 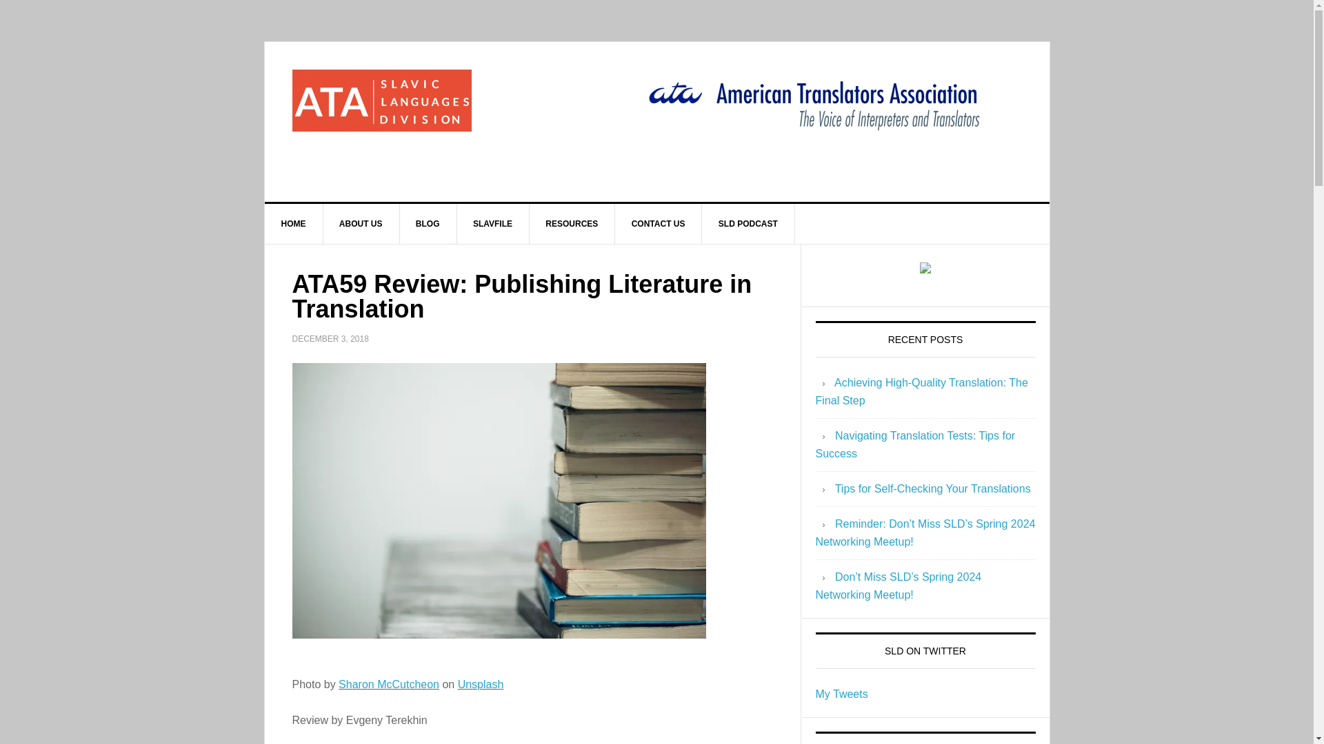 What do you see at coordinates (748, 223) in the screenshot?
I see `SLD PODCAST` at bounding box center [748, 223].